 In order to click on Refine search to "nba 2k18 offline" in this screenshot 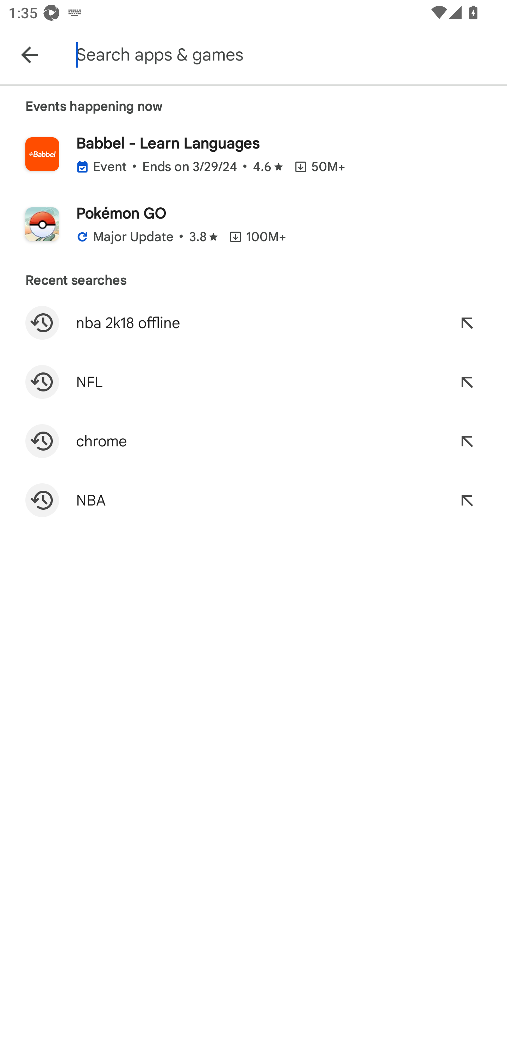, I will do `click(467, 322)`.